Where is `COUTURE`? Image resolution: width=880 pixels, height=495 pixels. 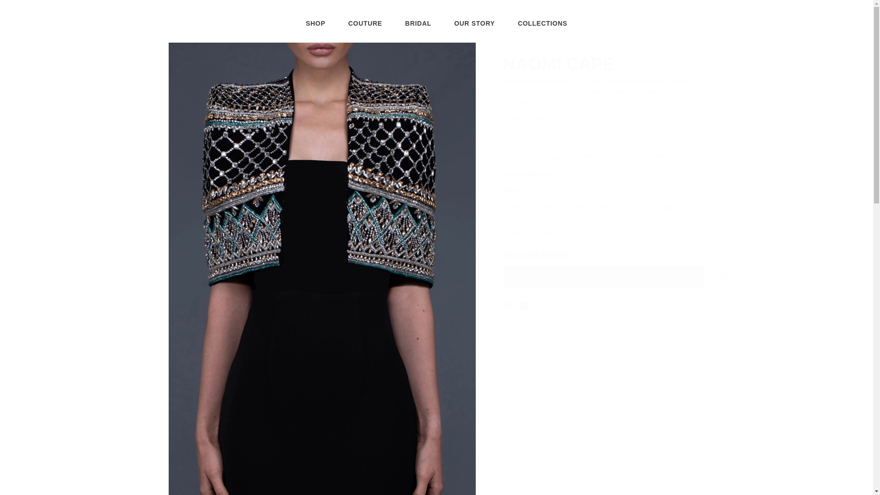 COUTURE is located at coordinates (418, 27).